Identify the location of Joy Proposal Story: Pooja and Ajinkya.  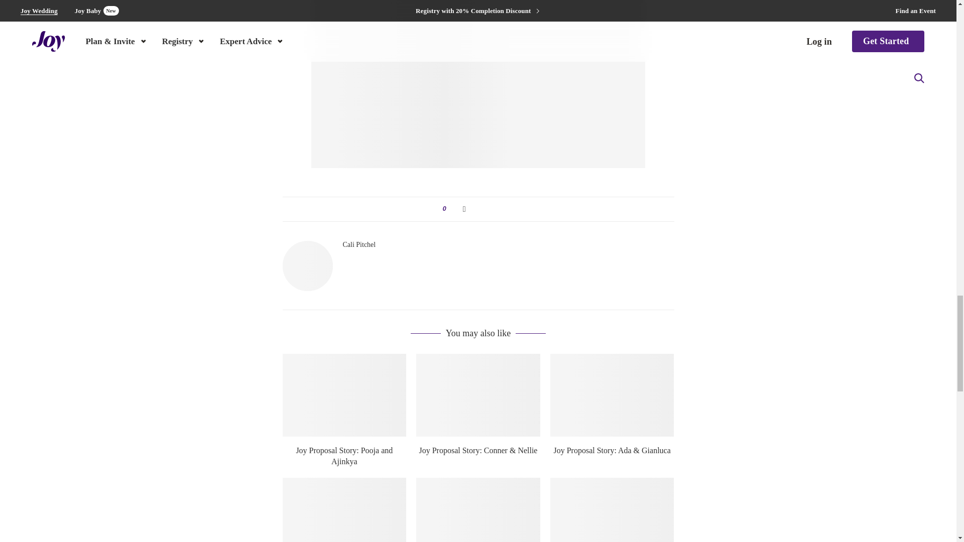
(344, 395).